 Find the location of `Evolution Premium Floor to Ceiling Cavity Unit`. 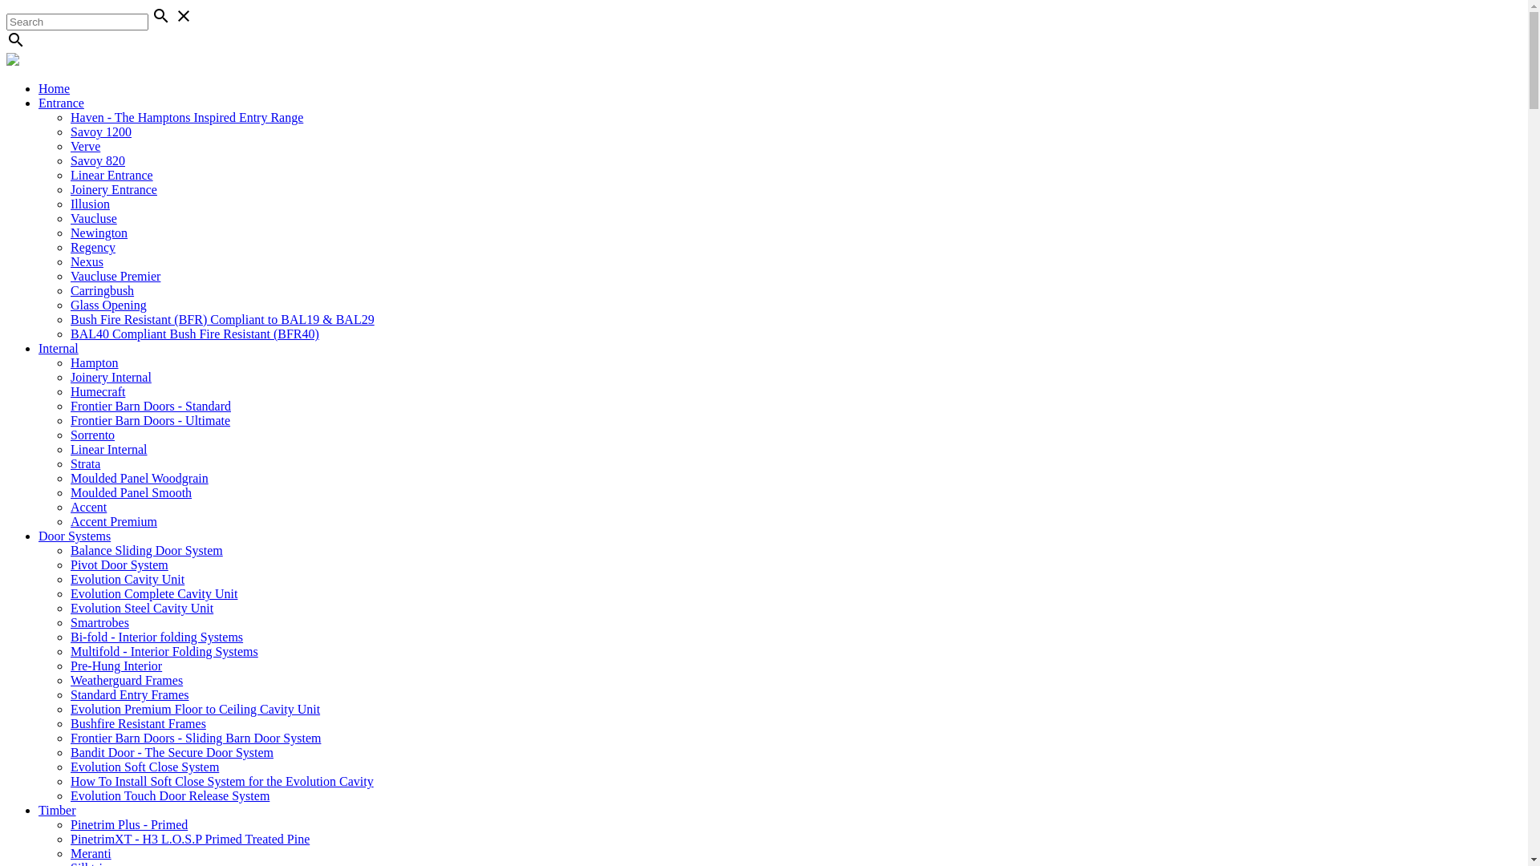

Evolution Premium Floor to Ceiling Cavity Unit is located at coordinates (196, 709).